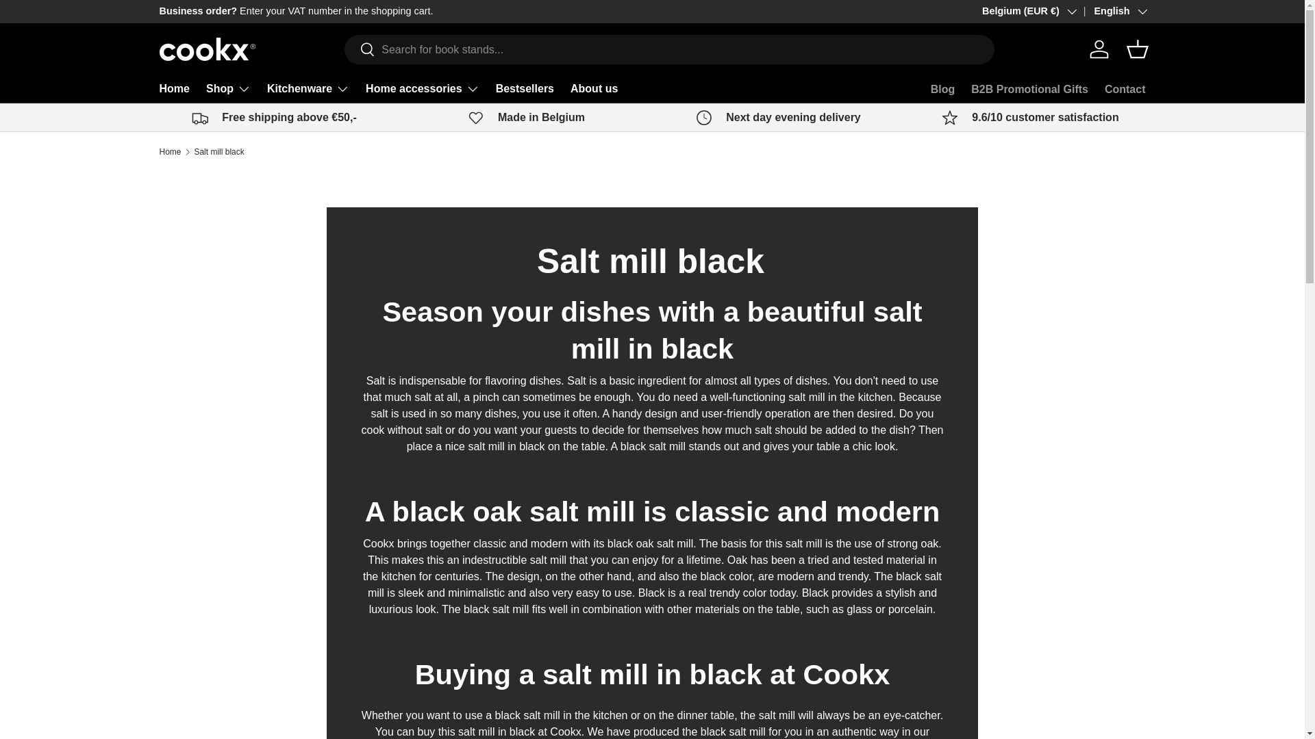  What do you see at coordinates (1099, 49) in the screenshot?
I see `Log in` at bounding box center [1099, 49].